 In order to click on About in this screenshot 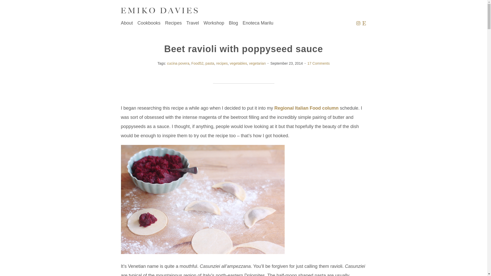, I will do `click(127, 23)`.